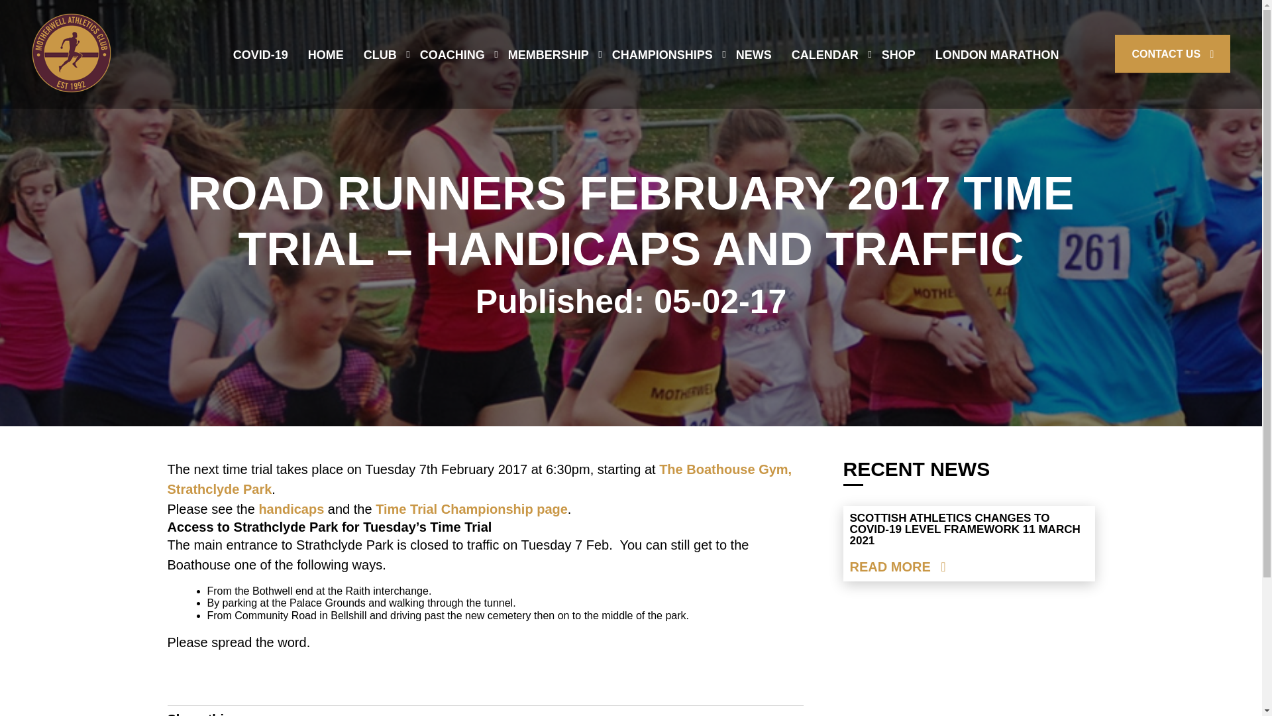 The width and height of the screenshot is (1272, 716). I want to click on NEWS, so click(754, 55).